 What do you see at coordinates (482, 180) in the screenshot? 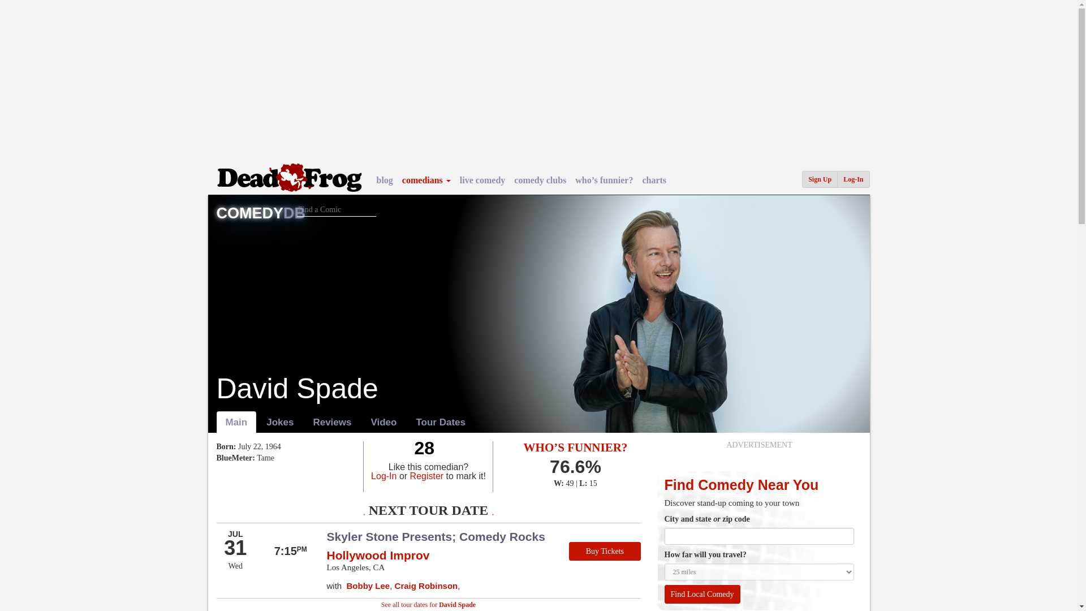
I see `Live Comedy` at bounding box center [482, 180].